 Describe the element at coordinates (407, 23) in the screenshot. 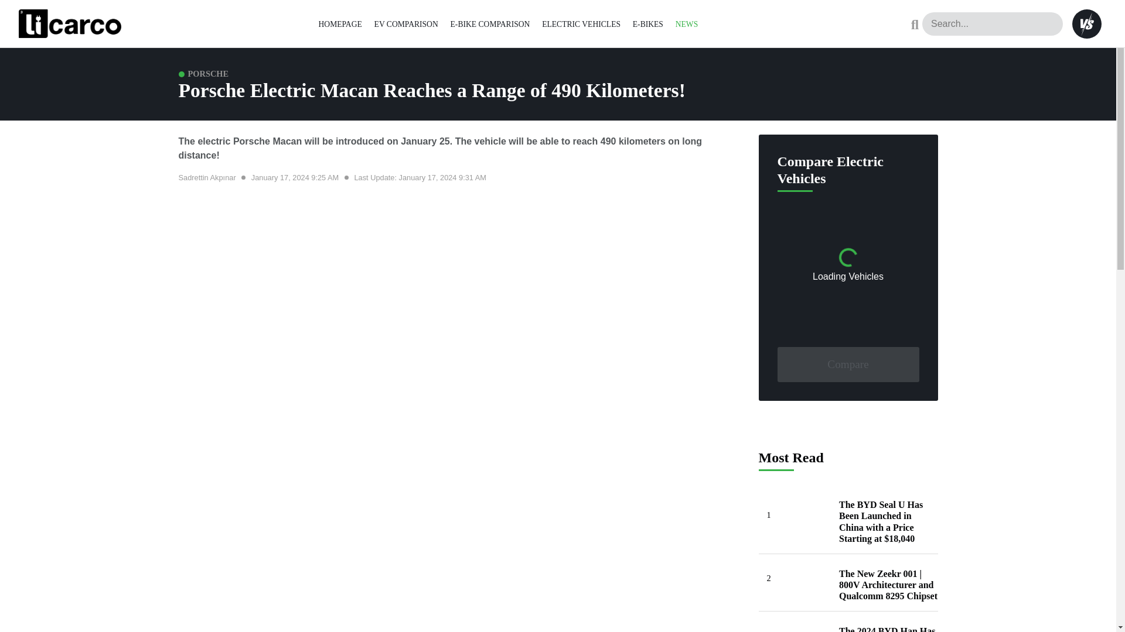

I see `EV COMPARISON` at that location.